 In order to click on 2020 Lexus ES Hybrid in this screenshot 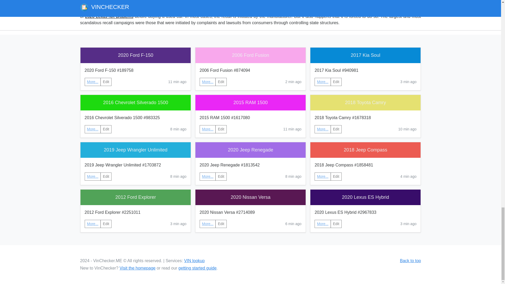, I will do `click(366, 197)`.